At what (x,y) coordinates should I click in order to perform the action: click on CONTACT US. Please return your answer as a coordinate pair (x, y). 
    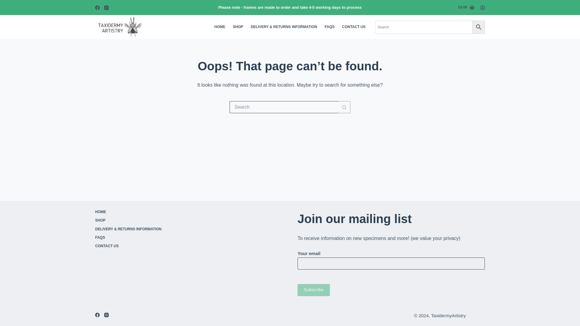
    Looking at the image, I should click on (170, 246).